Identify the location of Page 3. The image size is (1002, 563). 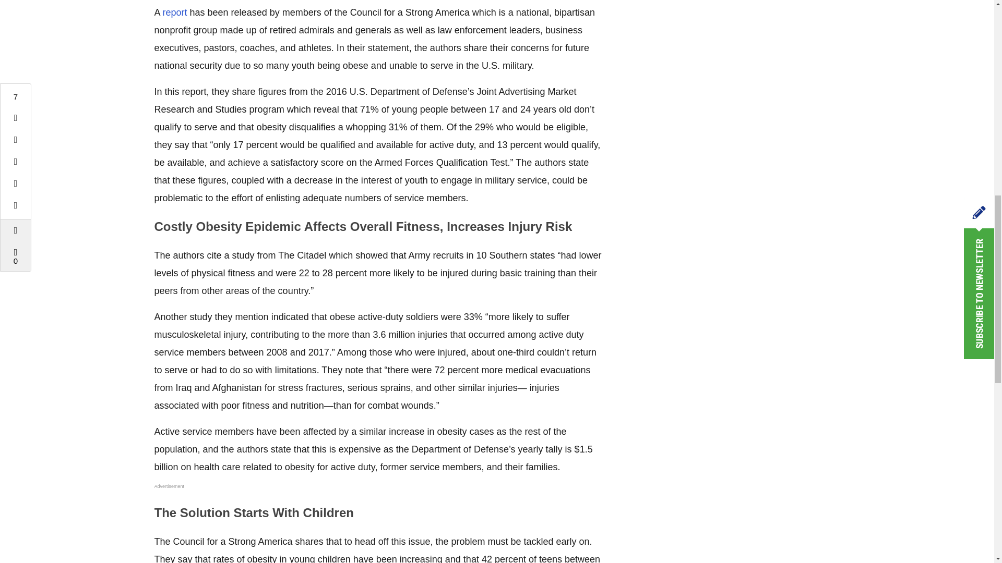
(378, 532).